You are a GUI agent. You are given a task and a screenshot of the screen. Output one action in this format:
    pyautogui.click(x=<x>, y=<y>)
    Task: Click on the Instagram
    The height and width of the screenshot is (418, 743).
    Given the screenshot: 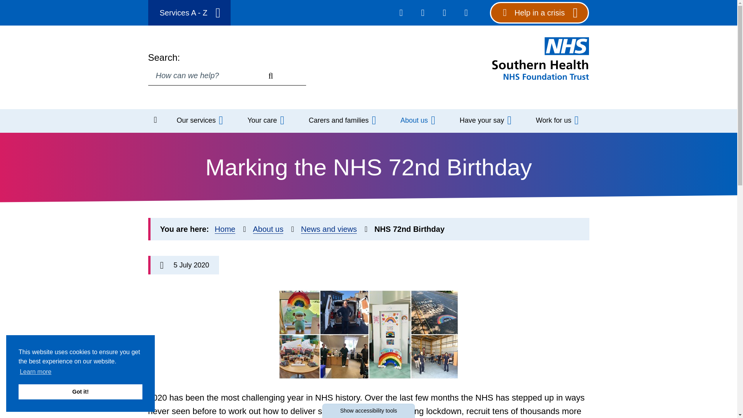 What is the action you would take?
    pyautogui.click(x=466, y=12)
    